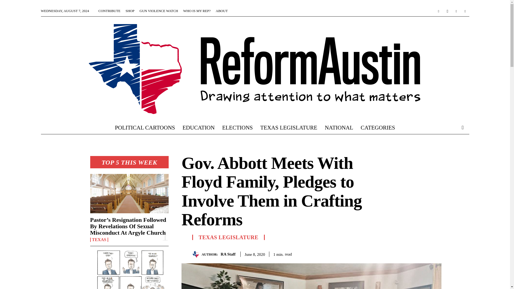 Image resolution: width=514 pixels, height=289 pixels. Describe the element at coordinates (158, 11) in the screenshot. I see `GUN VIOLENCE WATCH` at that location.